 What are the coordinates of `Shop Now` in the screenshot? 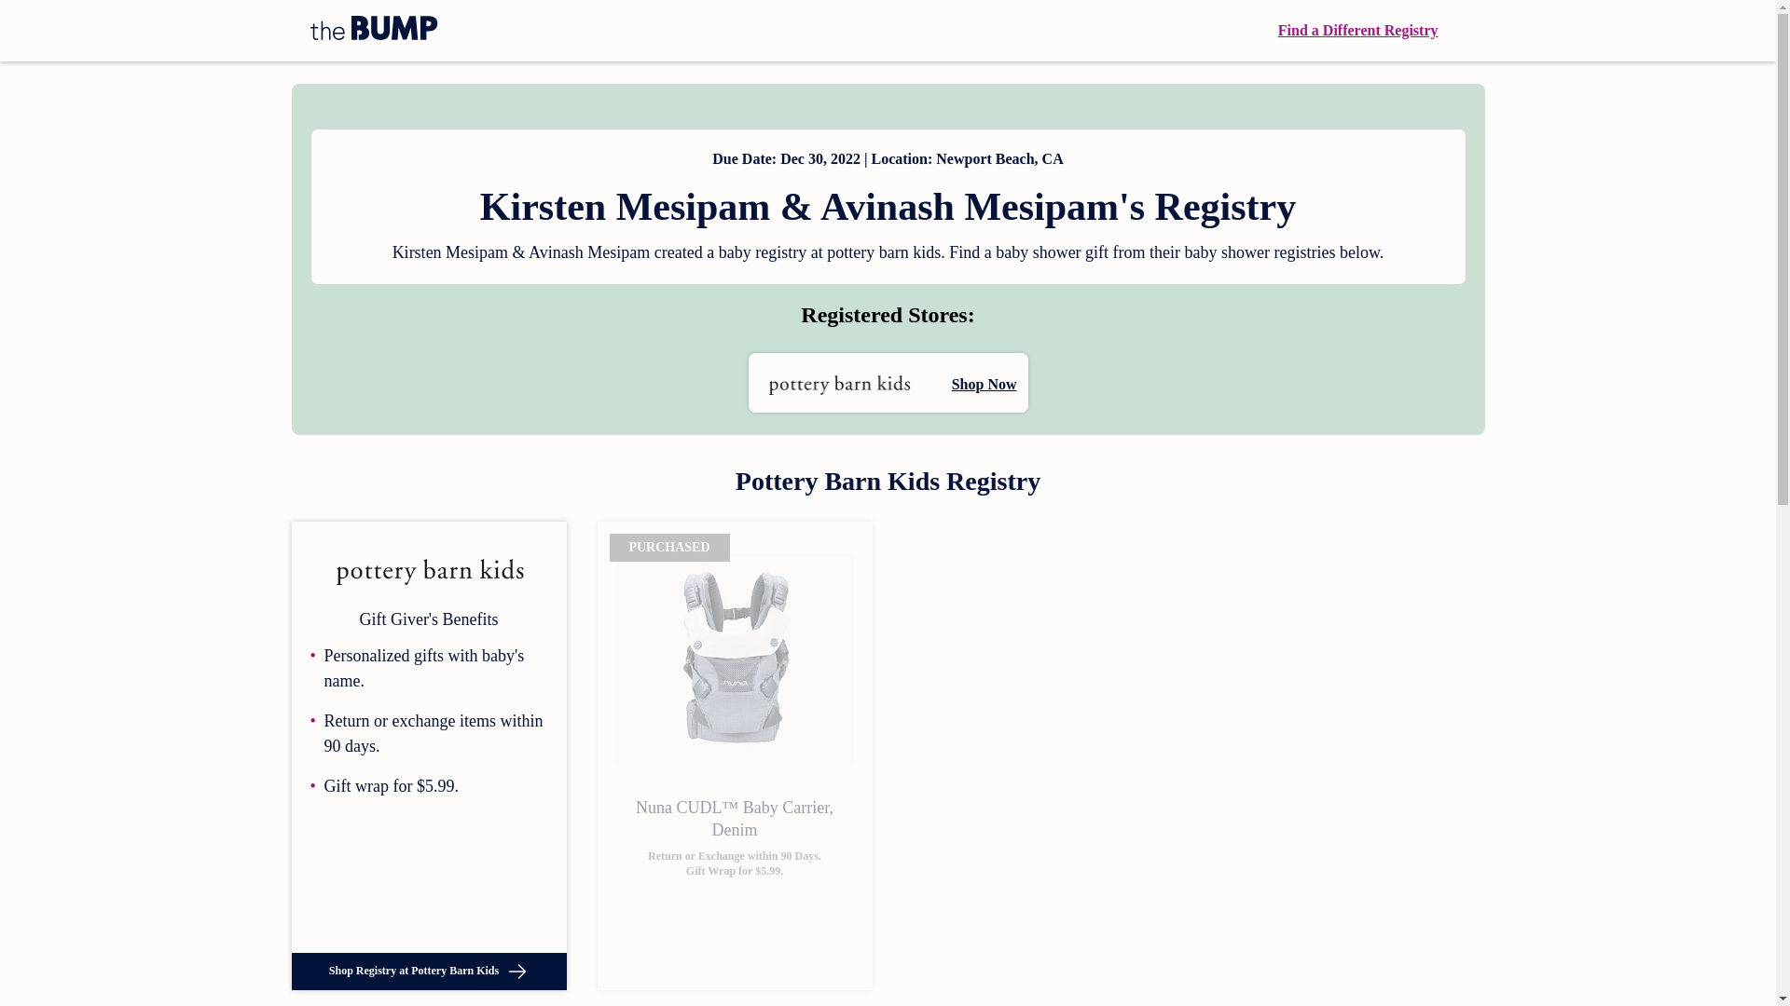 It's located at (888, 382).